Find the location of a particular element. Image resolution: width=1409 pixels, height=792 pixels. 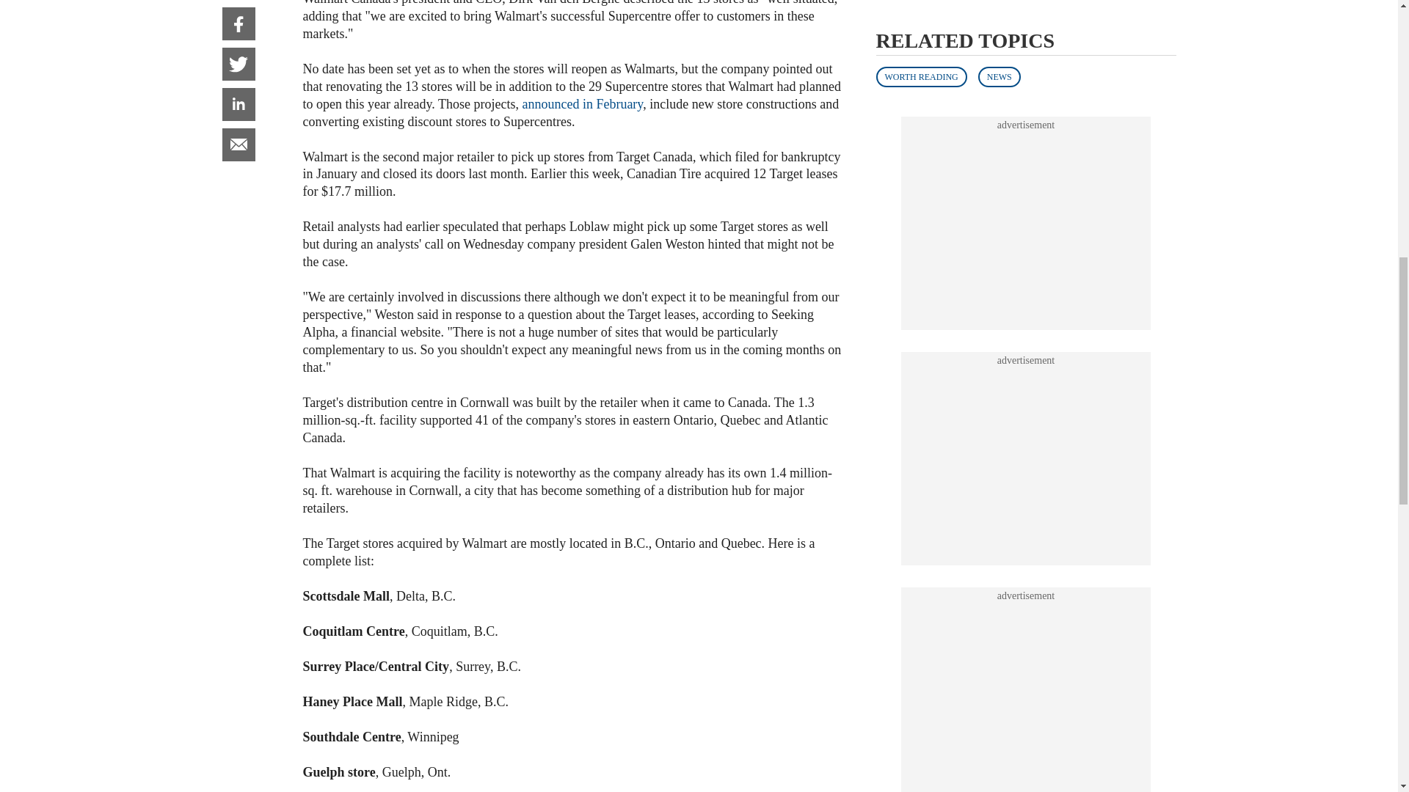

3rd party ad content is located at coordinates (1026, 176).